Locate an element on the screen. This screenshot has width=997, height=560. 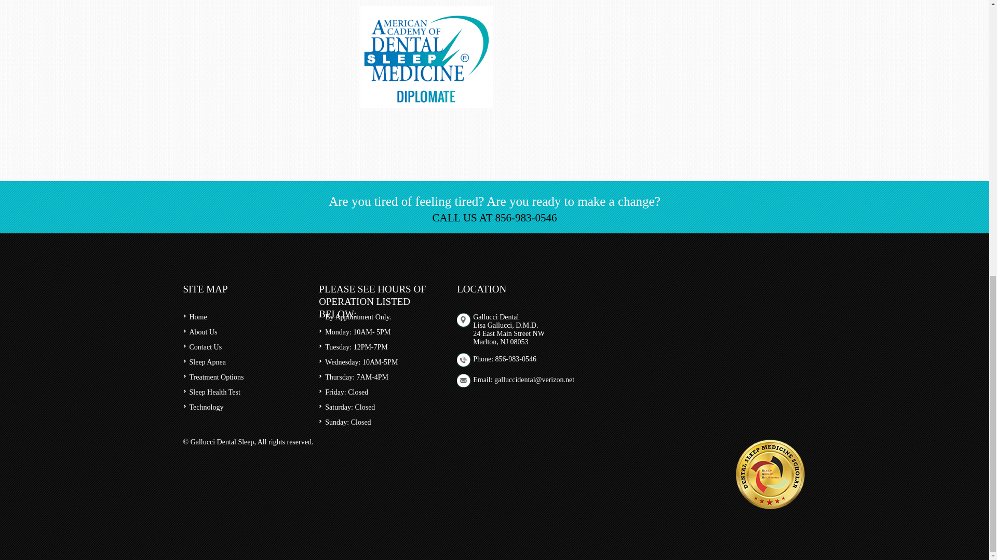
Home is located at coordinates (197, 316).